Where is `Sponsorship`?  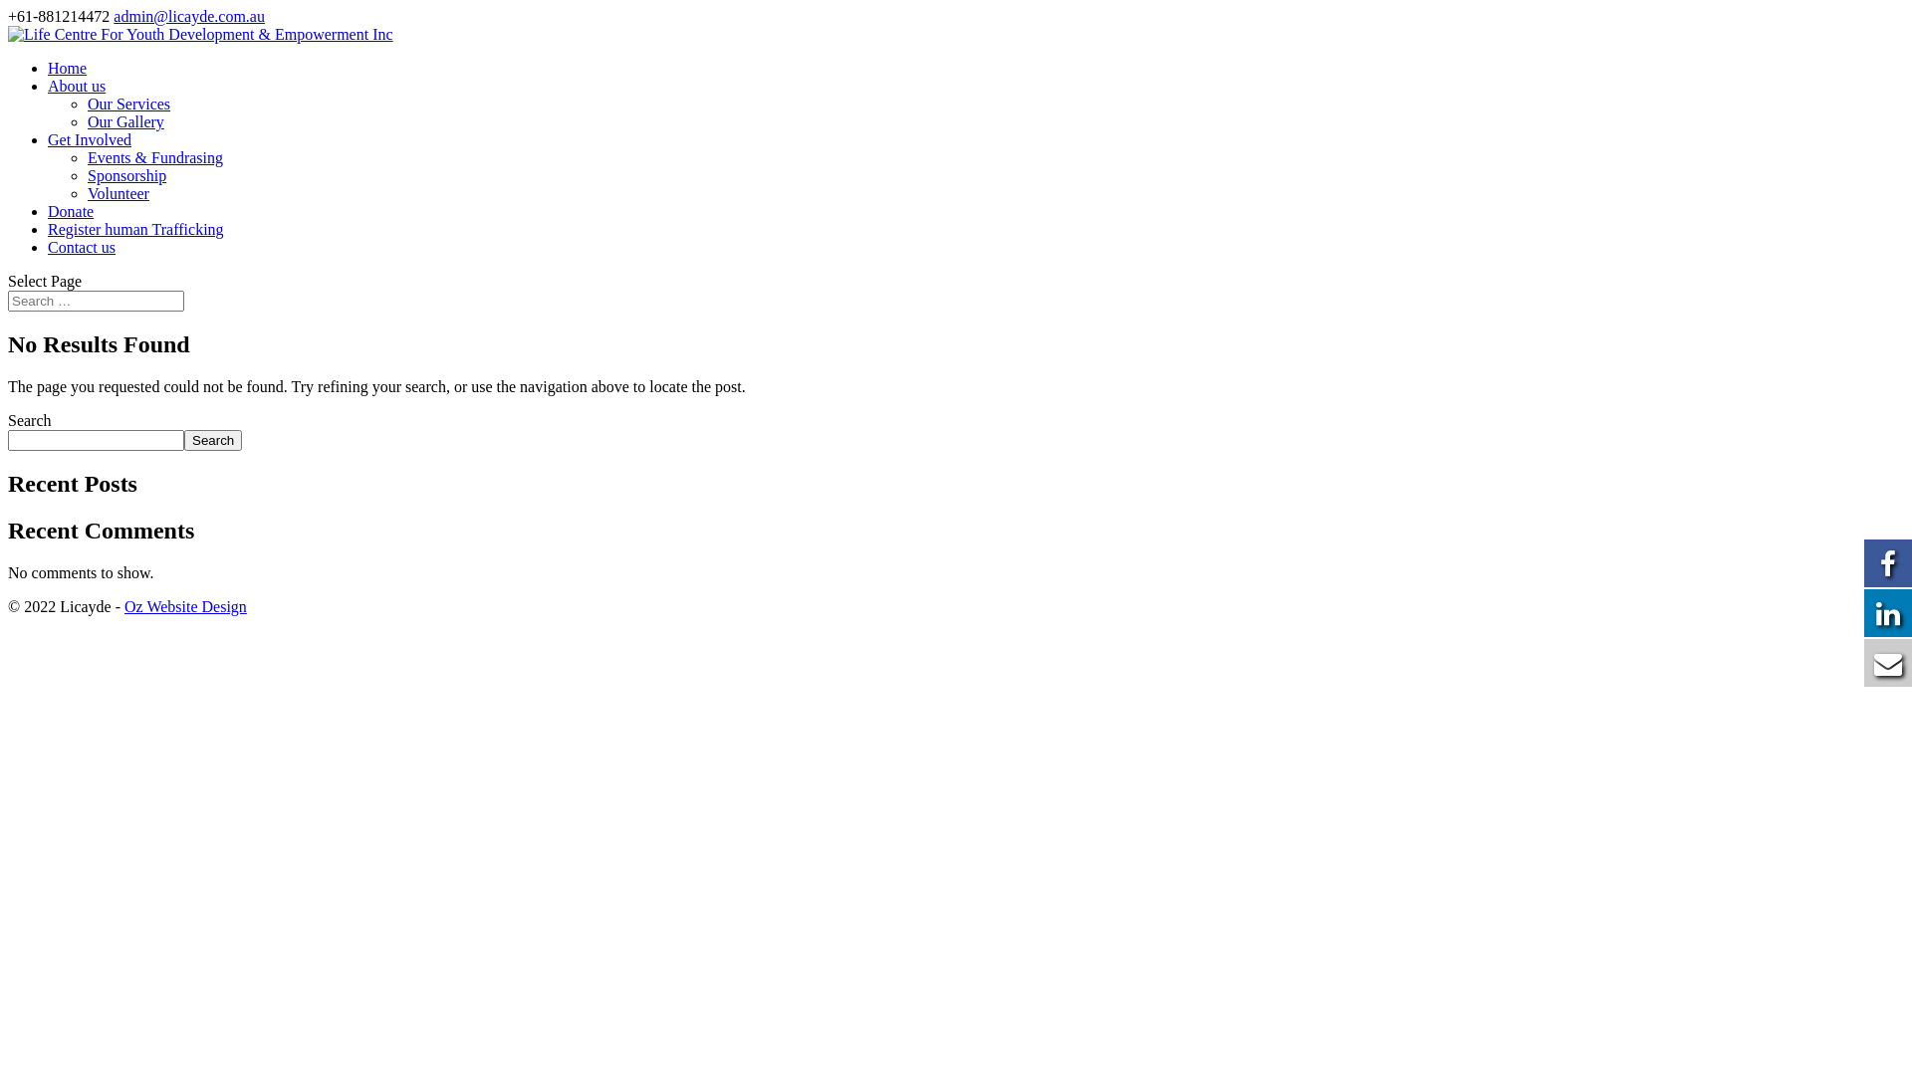 Sponsorship is located at coordinates (127, 175).